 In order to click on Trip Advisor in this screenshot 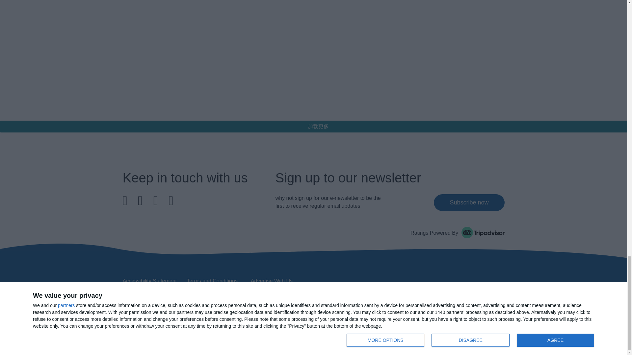, I will do `click(483, 232)`.